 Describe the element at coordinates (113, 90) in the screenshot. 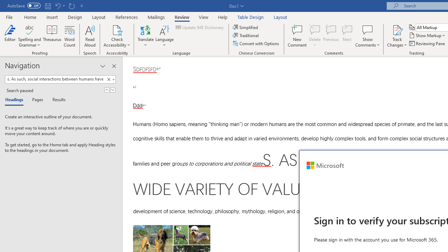

I see `Next Result` at that location.